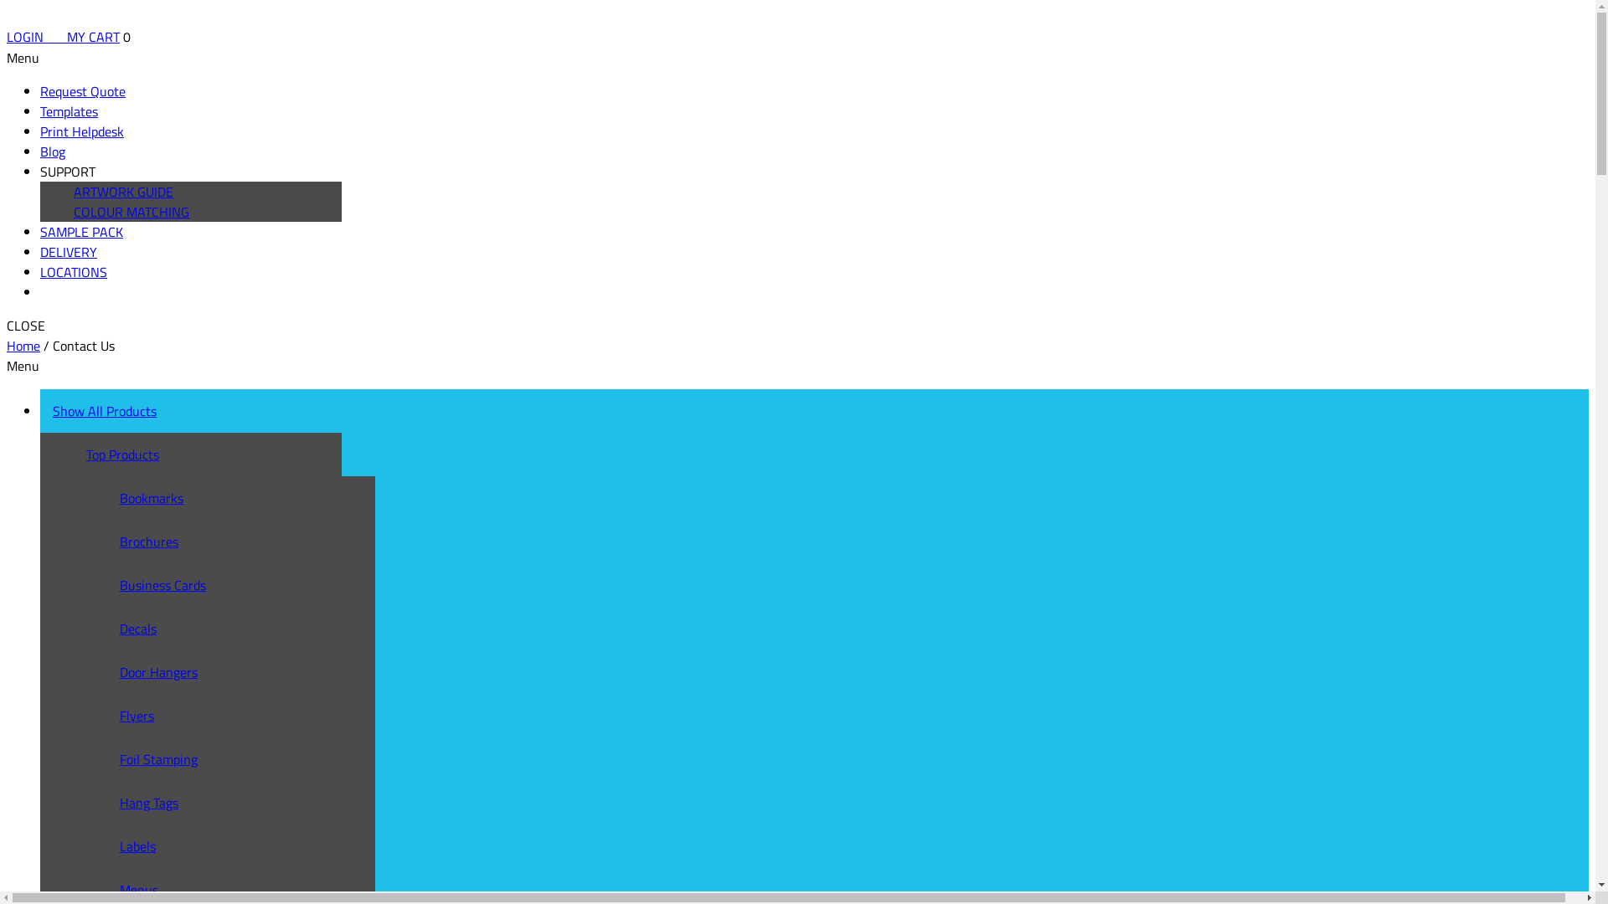  Describe the element at coordinates (254, 846) in the screenshot. I see `Labels` at that location.